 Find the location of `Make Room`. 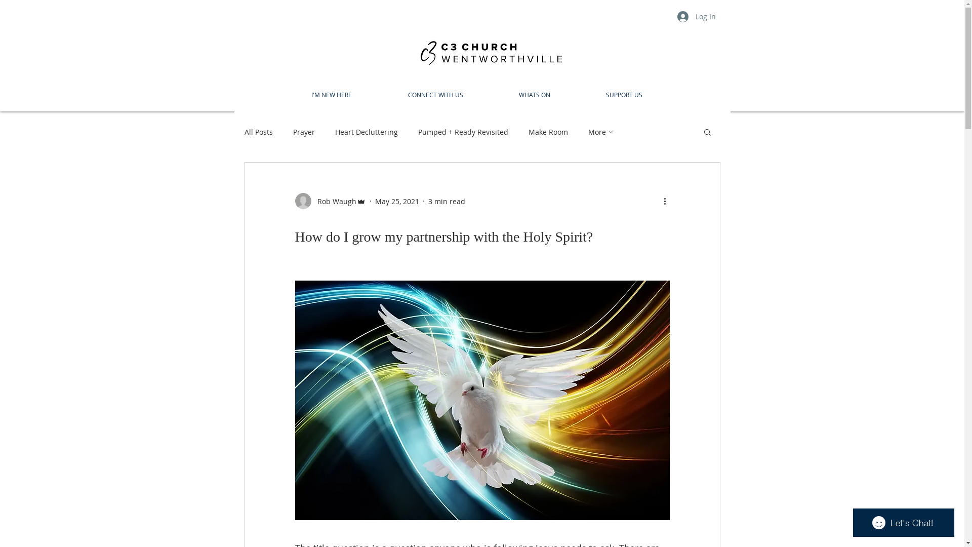

Make Room is located at coordinates (548, 132).